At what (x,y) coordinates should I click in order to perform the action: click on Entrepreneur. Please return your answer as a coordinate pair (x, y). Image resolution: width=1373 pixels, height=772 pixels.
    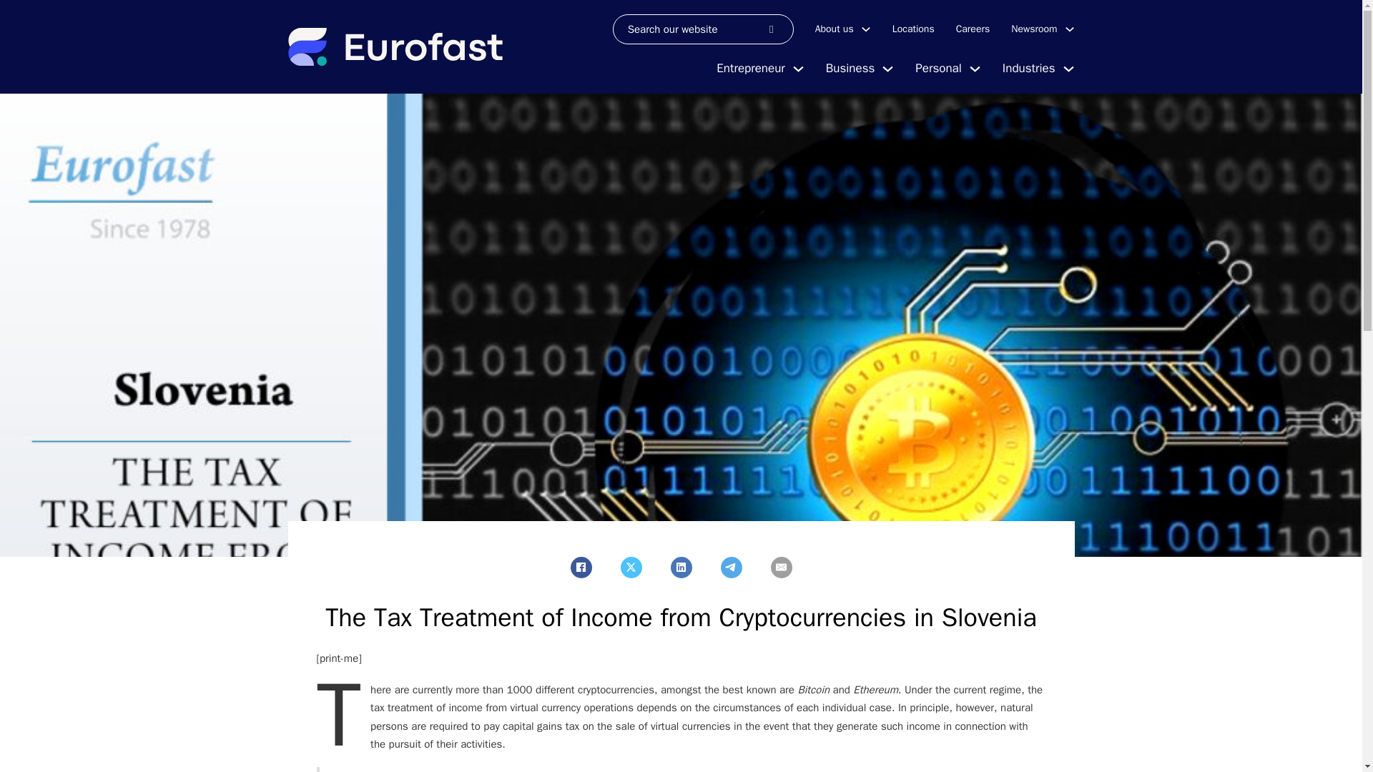
    Looking at the image, I should click on (750, 69).